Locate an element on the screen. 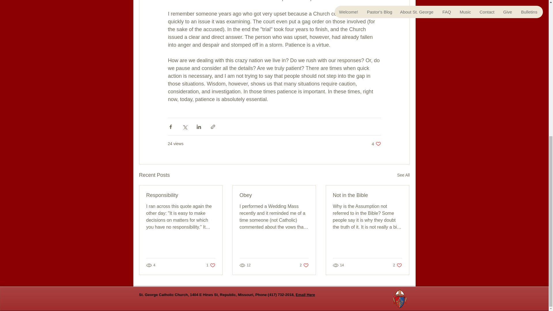 The width and height of the screenshot is (553, 311). See All is located at coordinates (403, 175).